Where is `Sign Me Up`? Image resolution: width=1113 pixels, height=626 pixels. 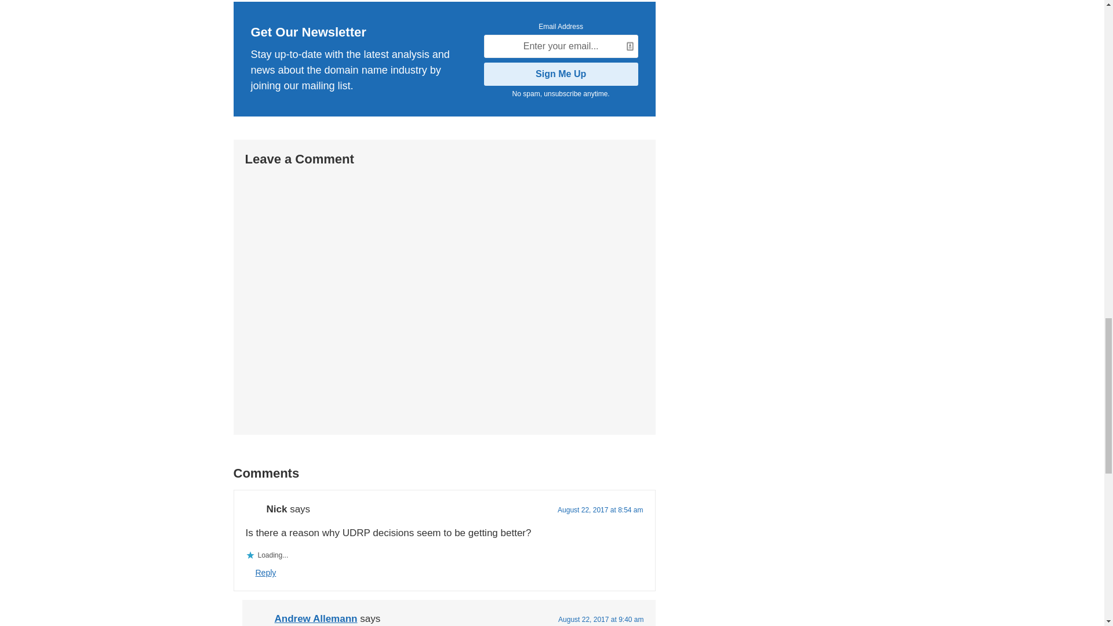 Sign Me Up is located at coordinates (561, 74).